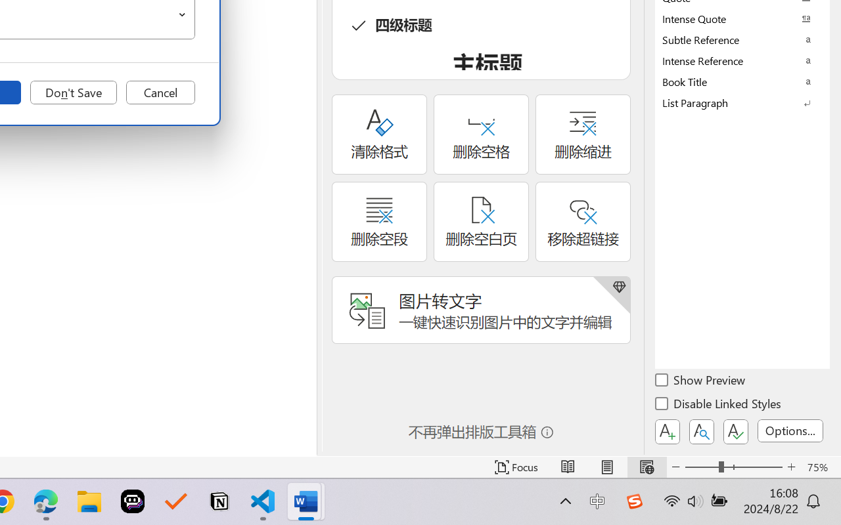  Describe the element at coordinates (742, 102) in the screenshot. I see `List Paragraph` at that location.